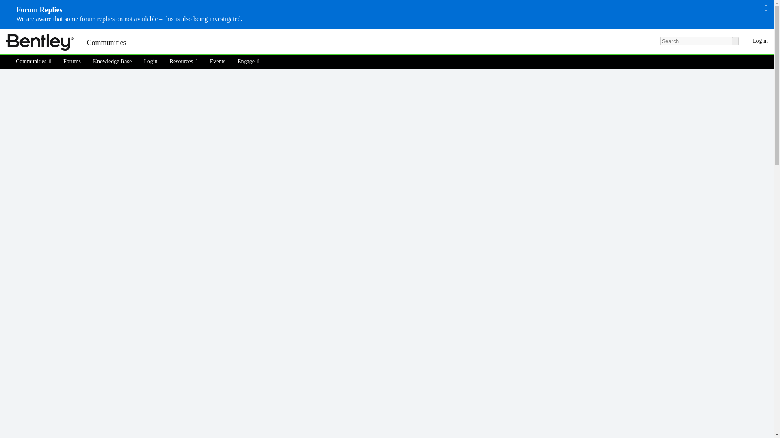  What do you see at coordinates (146, 42) in the screenshot?
I see `Toggle navigation` at bounding box center [146, 42].